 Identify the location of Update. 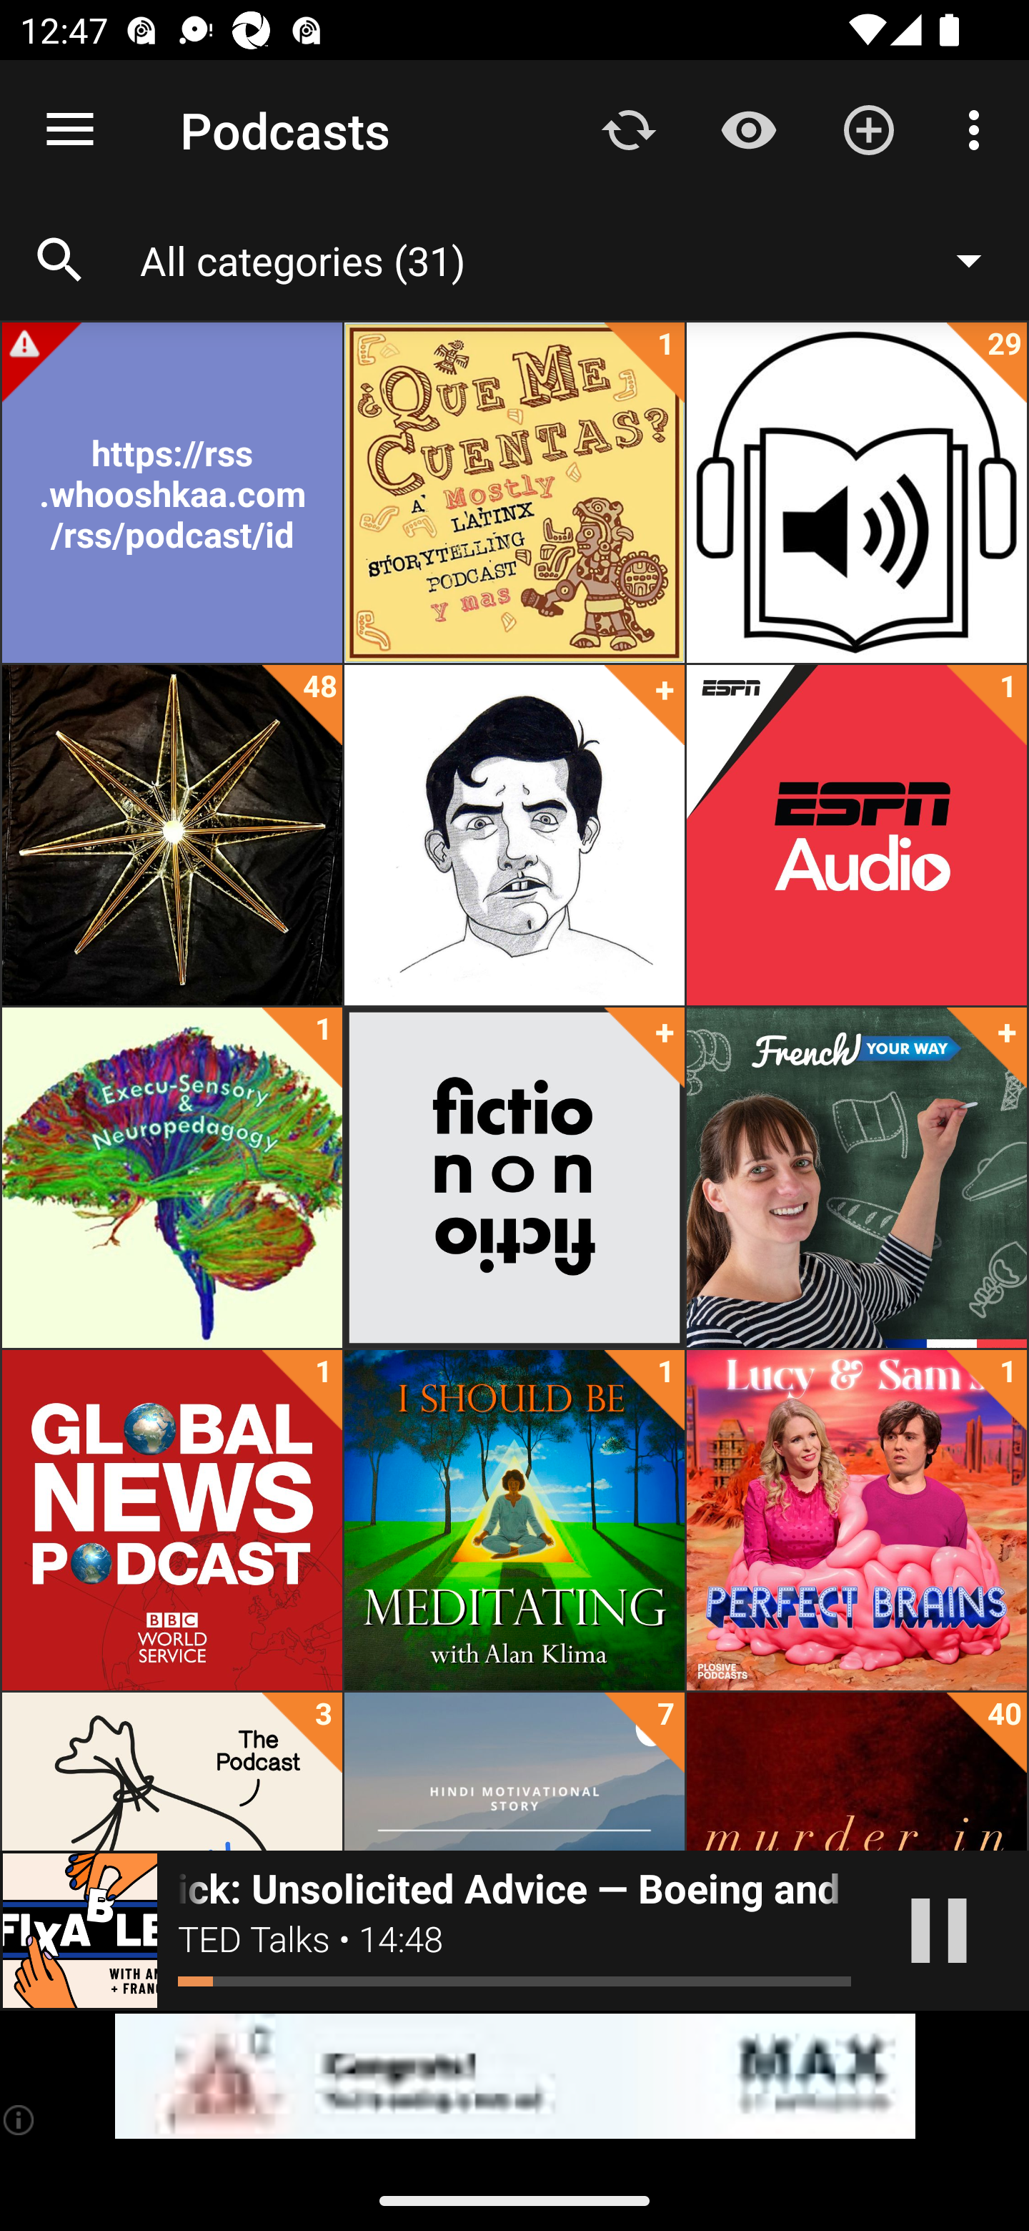
(629, 129).